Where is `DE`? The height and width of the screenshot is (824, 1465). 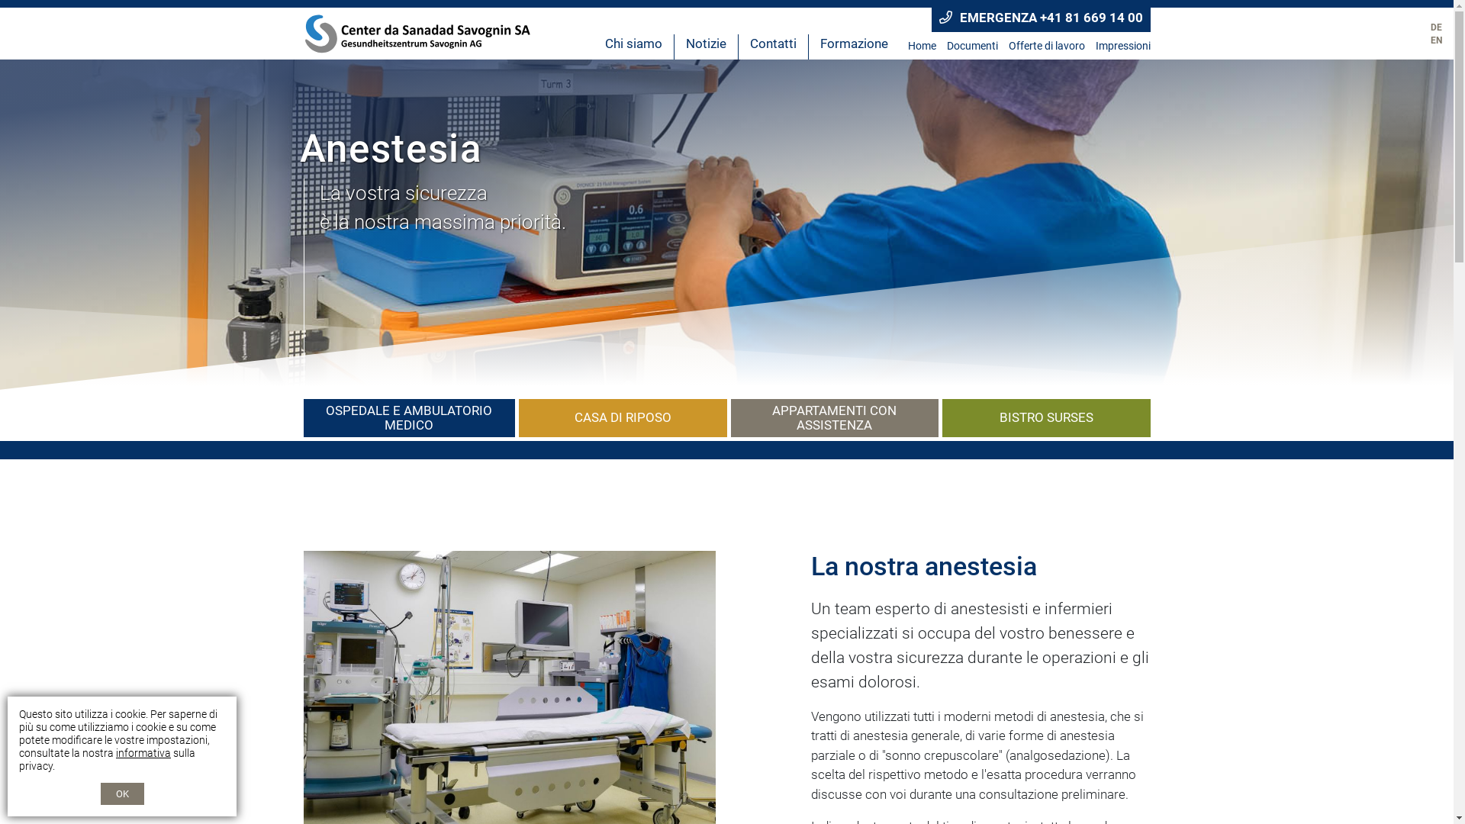 DE is located at coordinates (1436, 27).